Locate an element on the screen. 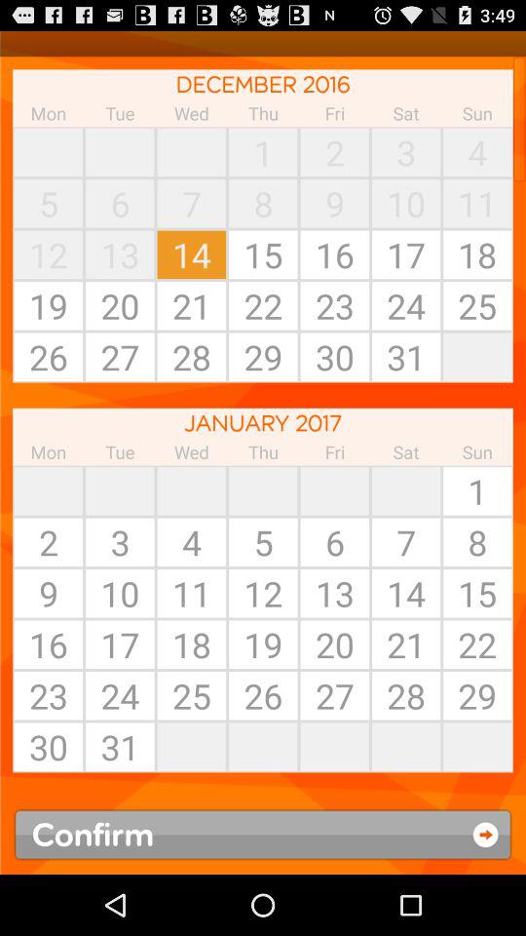  tap the item next to 27 app is located at coordinates (263, 747).